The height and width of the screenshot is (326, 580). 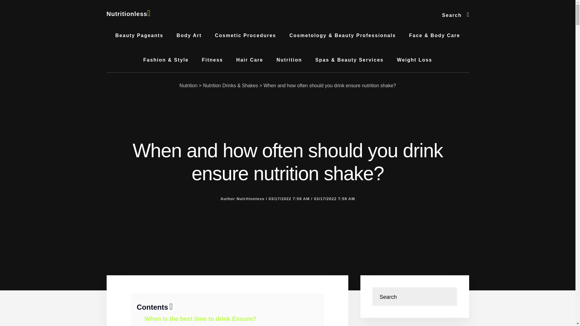 I want to click on Beauty Pageants, so click(x=139, y=36).